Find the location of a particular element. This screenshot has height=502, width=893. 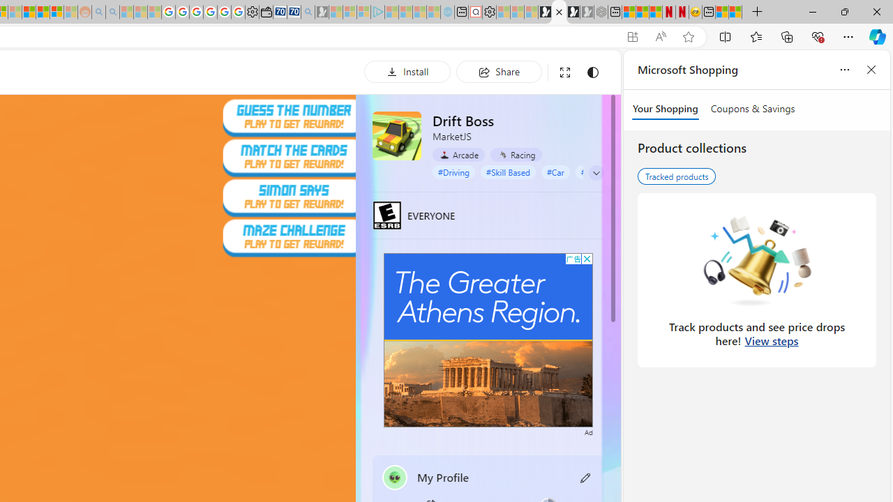

Play Drift Boss in your browser | Games from Microsoft Start is located at coordinates (560, 13).